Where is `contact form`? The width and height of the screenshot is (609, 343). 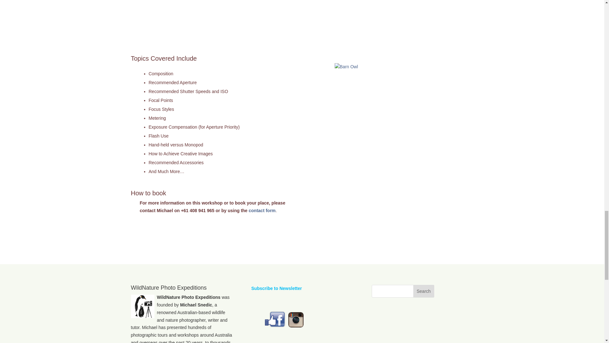
contact form is located at coordinates (262, 210).